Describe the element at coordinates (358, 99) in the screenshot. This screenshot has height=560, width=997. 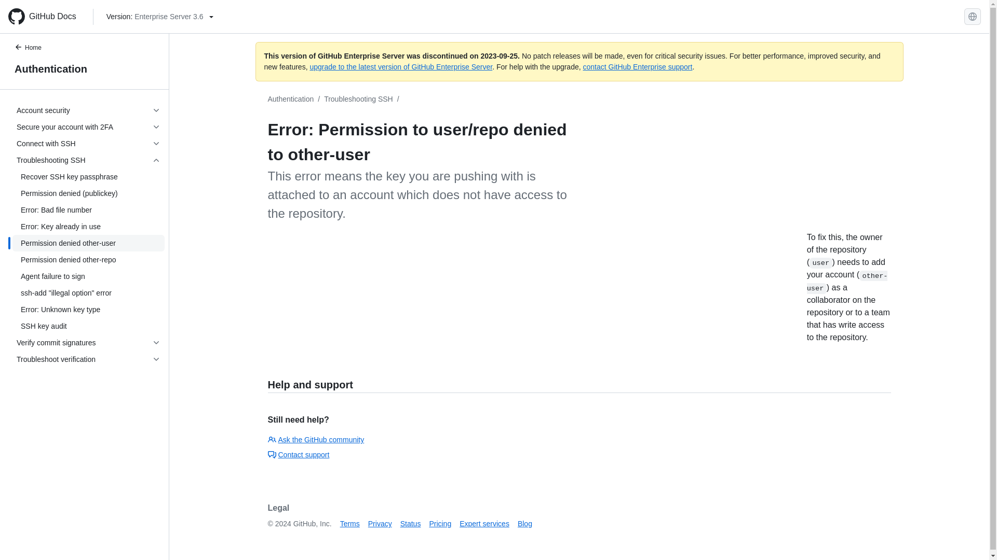
I see `Troubleshooting SSH` at that location.